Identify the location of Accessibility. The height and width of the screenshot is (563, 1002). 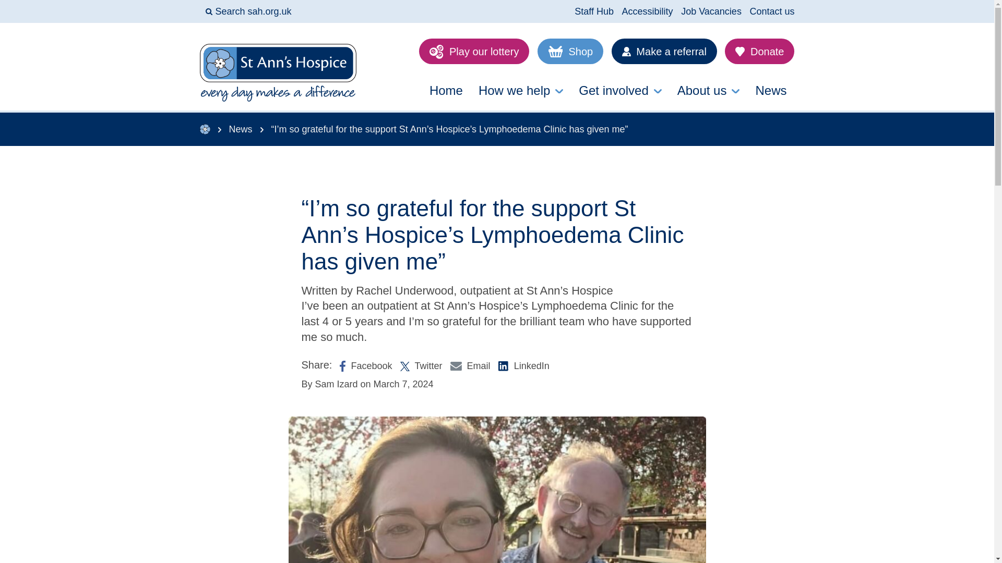
(648, 11).